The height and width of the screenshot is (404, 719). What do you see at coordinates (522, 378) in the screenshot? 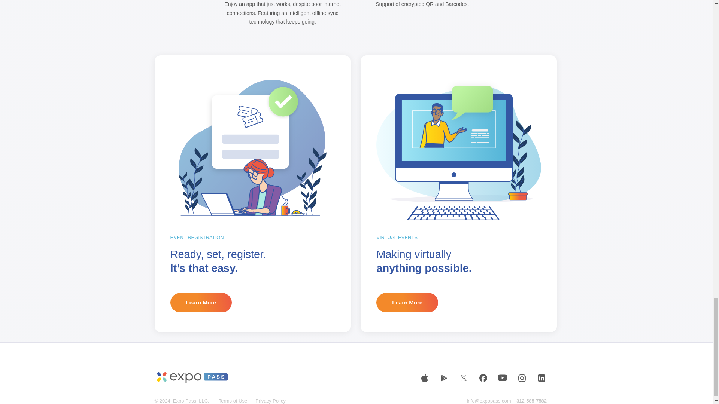
I see `Follow on Instagram` at bounding box center [522, 378].